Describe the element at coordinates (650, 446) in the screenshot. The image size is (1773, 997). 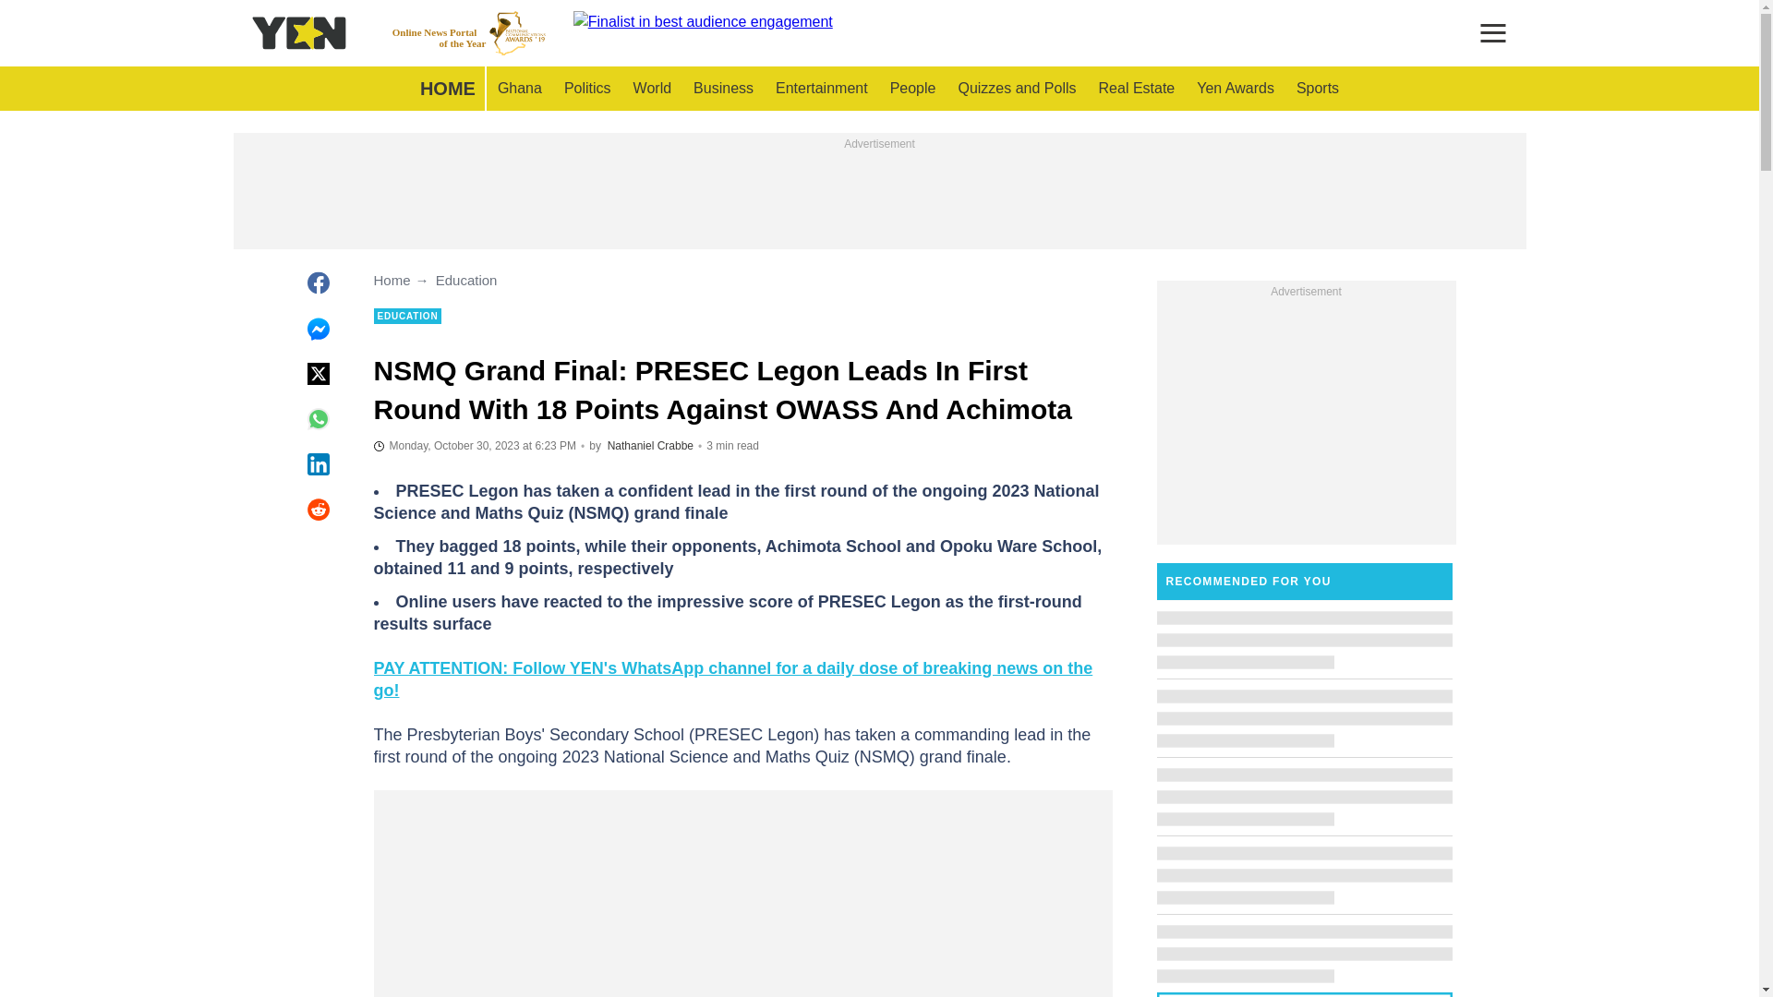
I see `Ghana` at that location.